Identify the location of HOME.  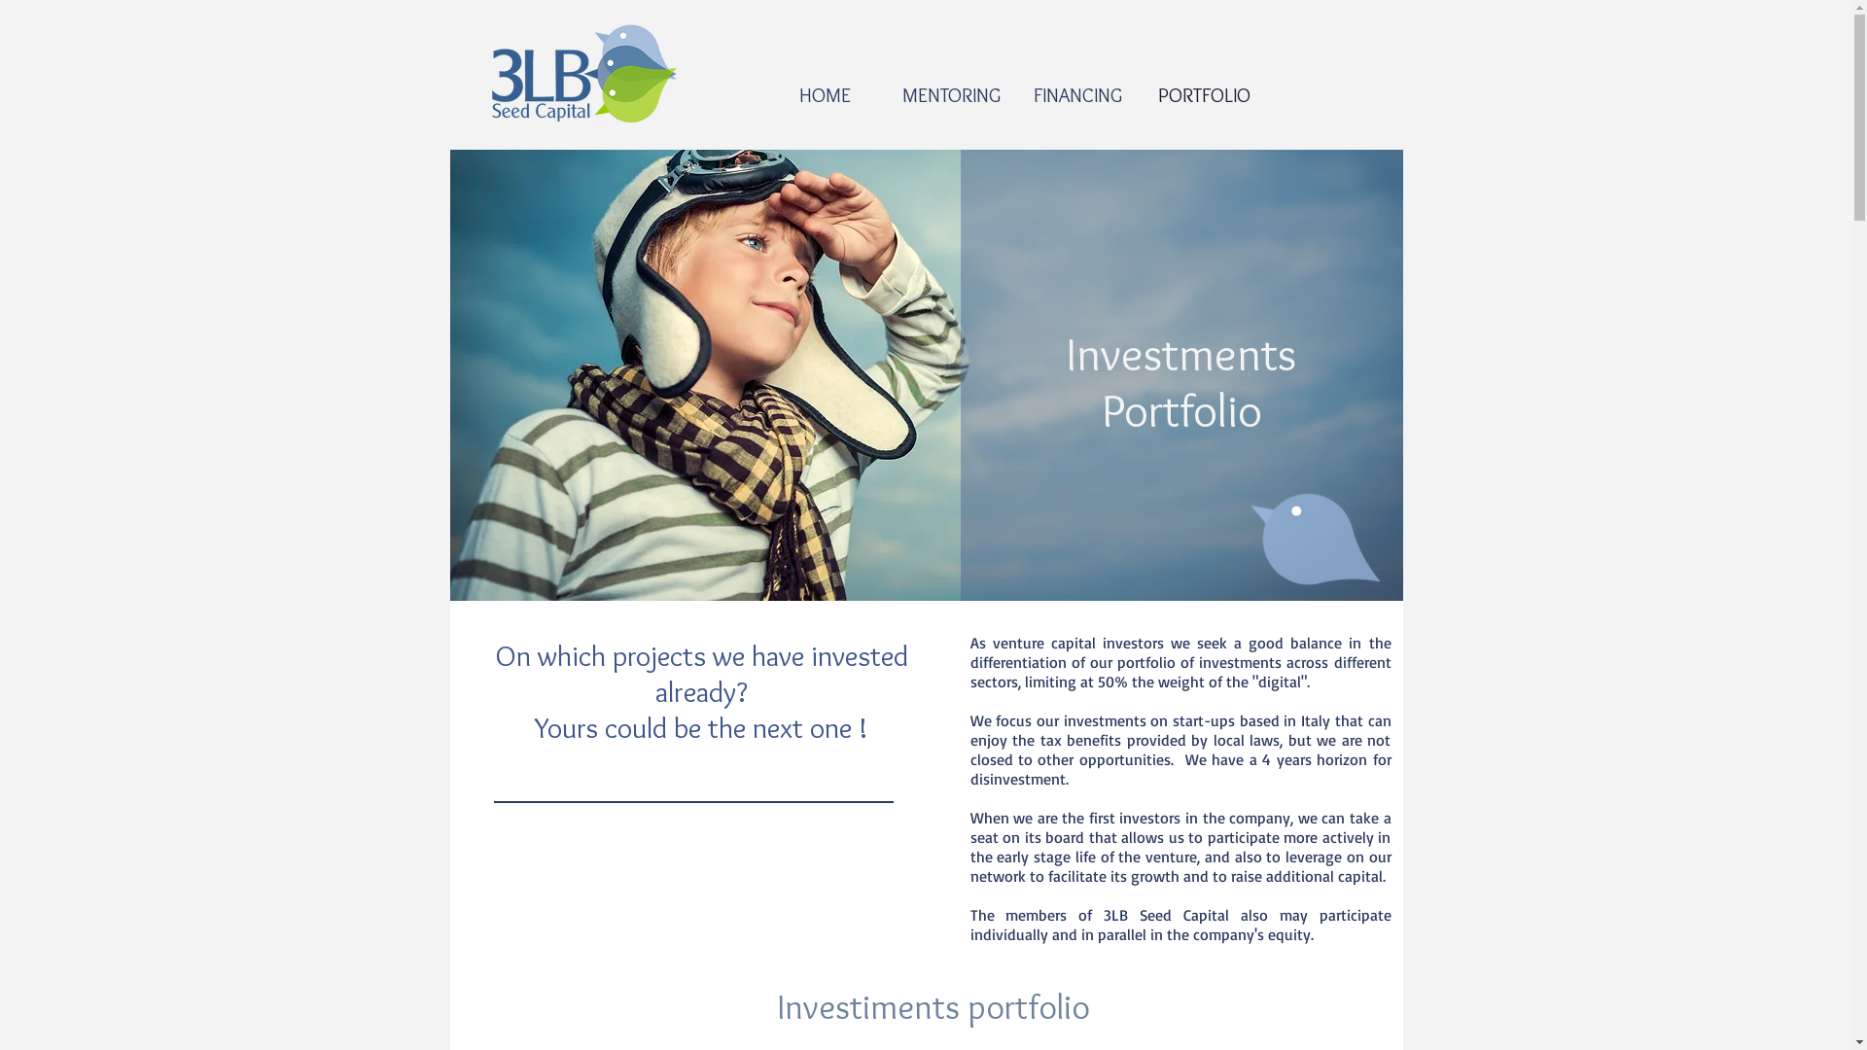
(826, 95).